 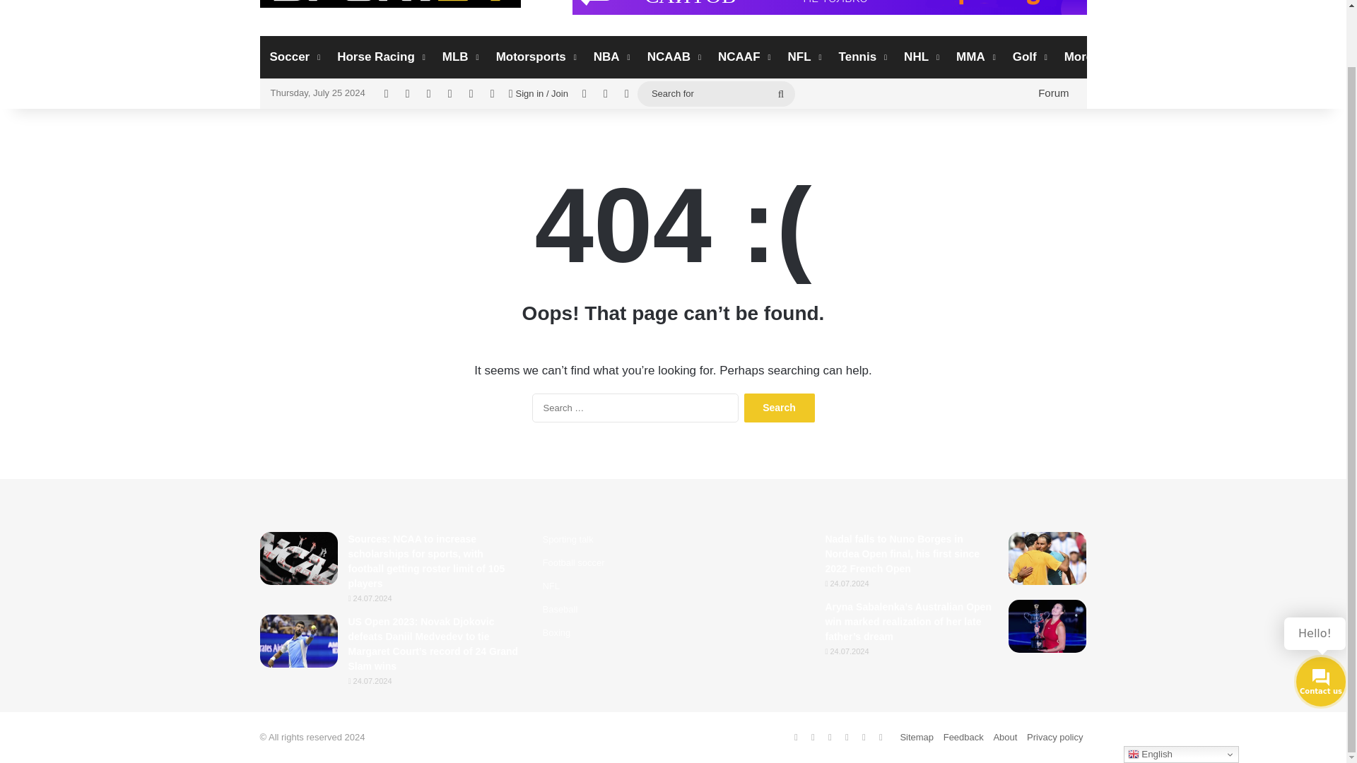 What do you see at coordinates (584, 94) in the screenshot?
I see `Random Article` at bounding box center [584, 94].